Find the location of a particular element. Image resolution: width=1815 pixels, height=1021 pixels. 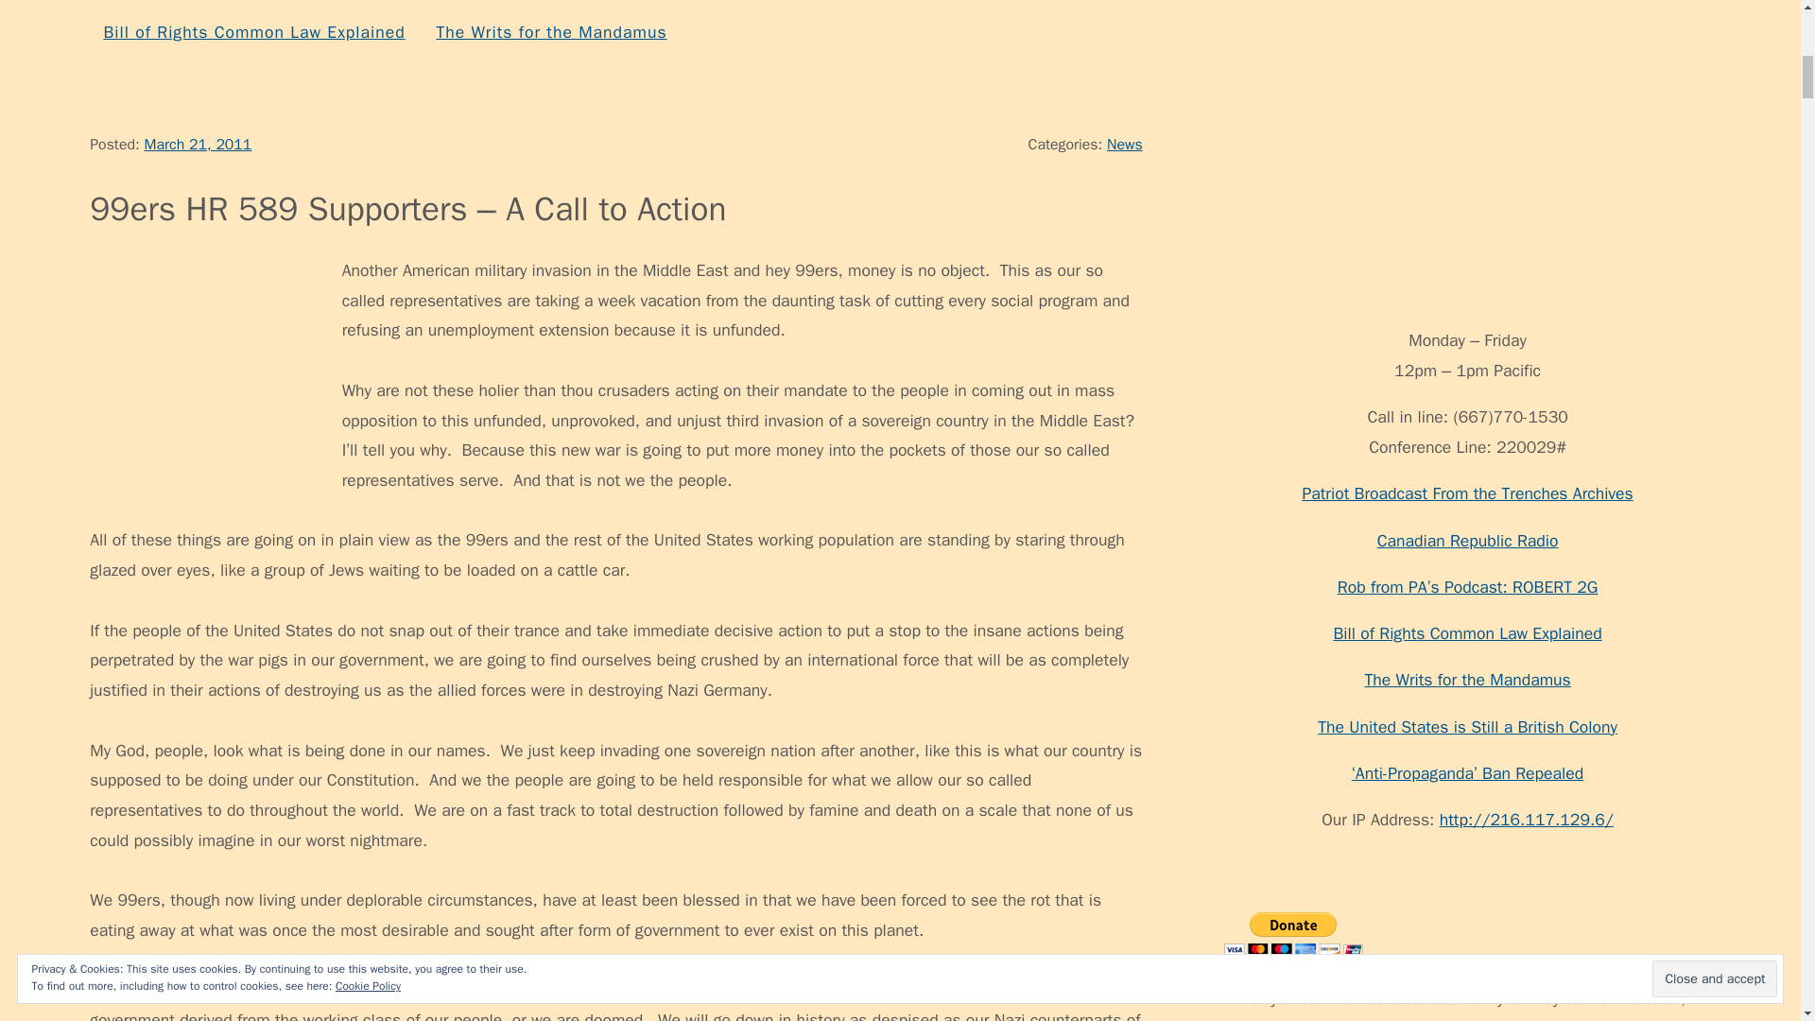

The Bill of Rights is located at coordinates (1166, 4).